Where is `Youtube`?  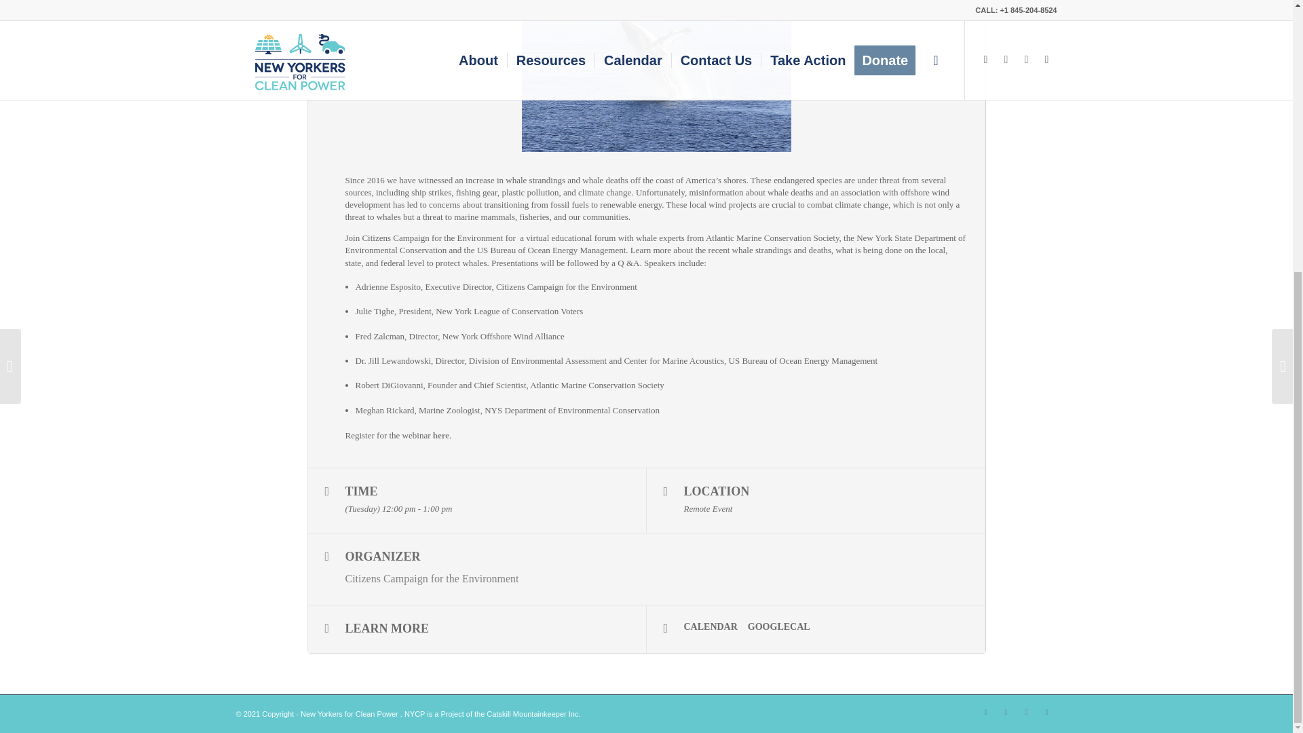
Youtube is located at coordinates (1046, 711).